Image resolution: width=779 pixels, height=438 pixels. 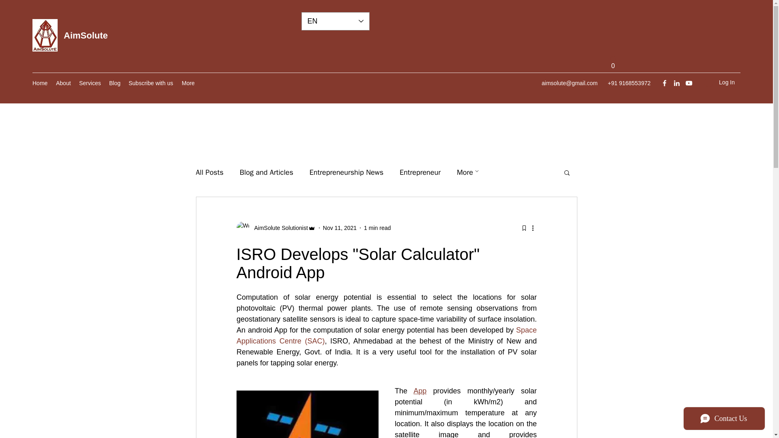 What do you see at coordinates (720, 82) in the screenshot?
I see `Log In` at bounding box center [720, 82].